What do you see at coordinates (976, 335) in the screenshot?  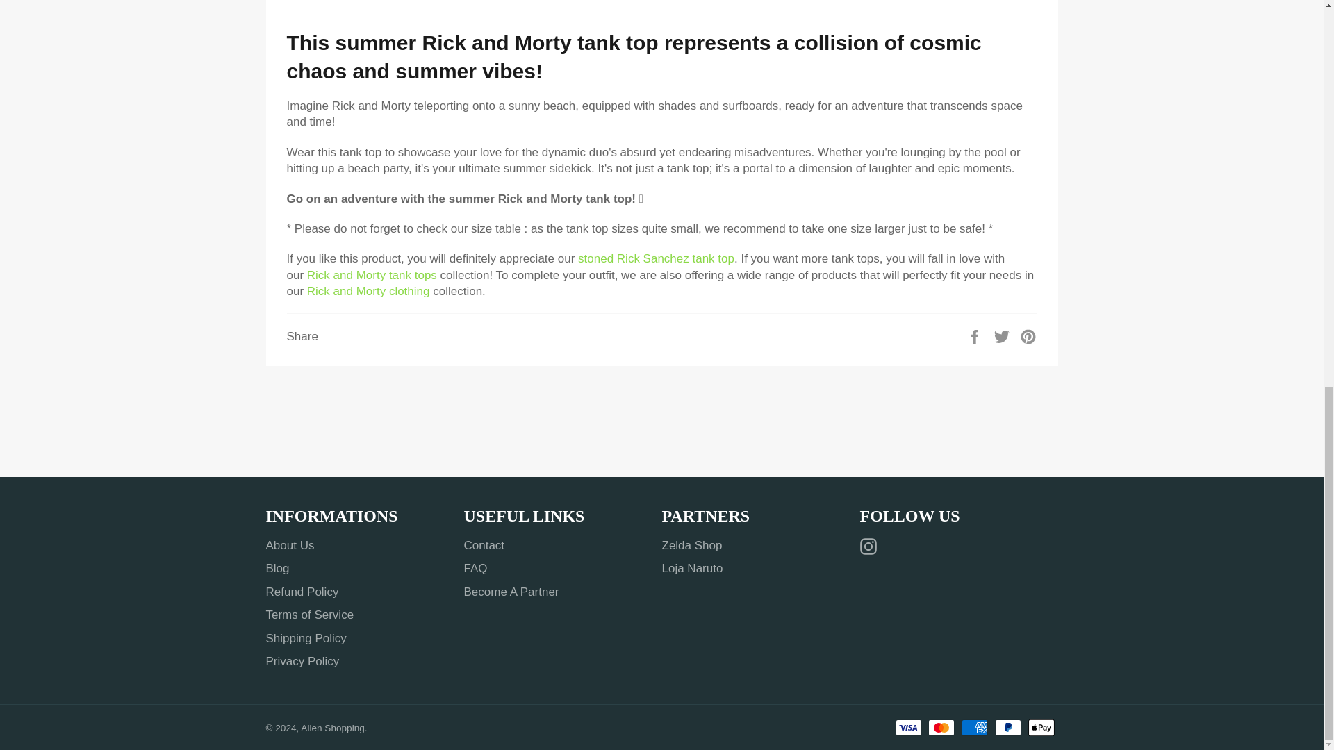 I see `Share on Facebook` at bounding box center [976, 335].